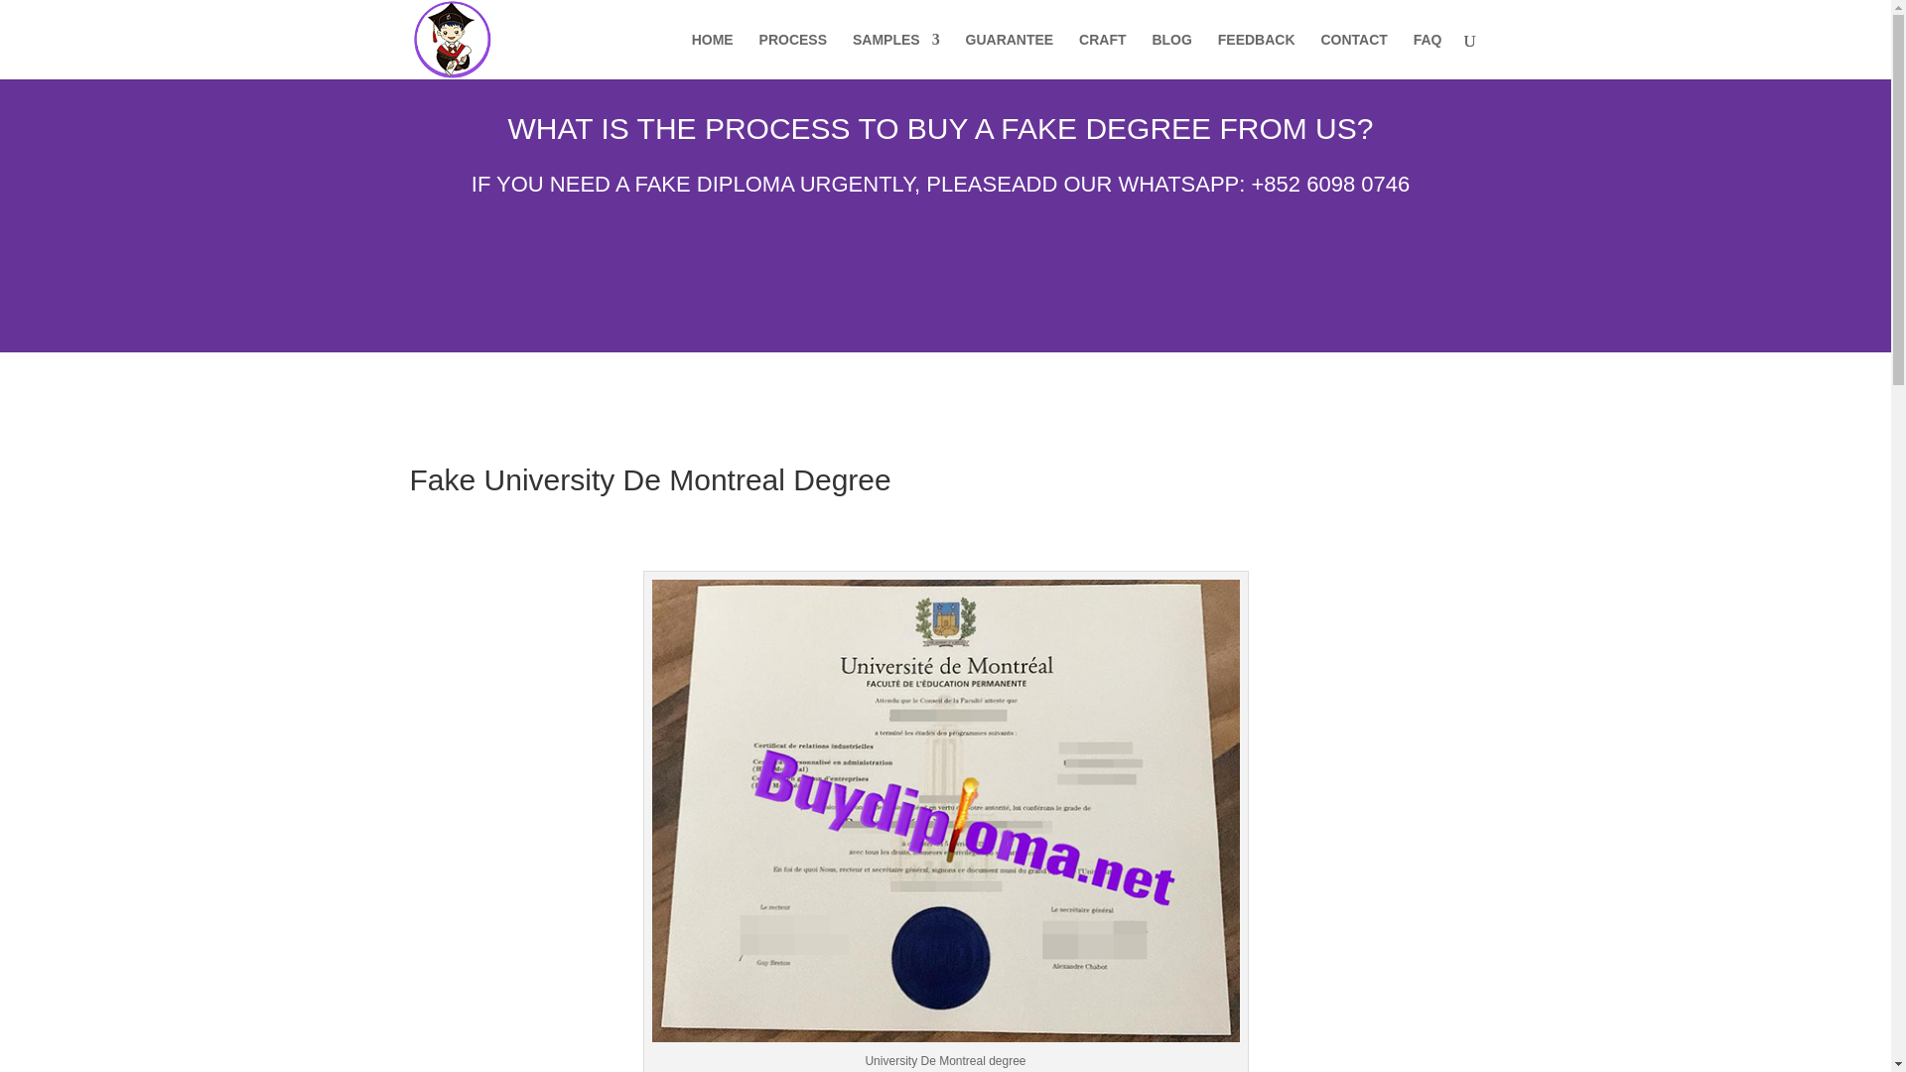 The width and height of the screenshot is (1906, 1072). What do you see at coordinates (895, 56) in the screenshot?
I see `SAMPLES` at bounding box center [895, 56].